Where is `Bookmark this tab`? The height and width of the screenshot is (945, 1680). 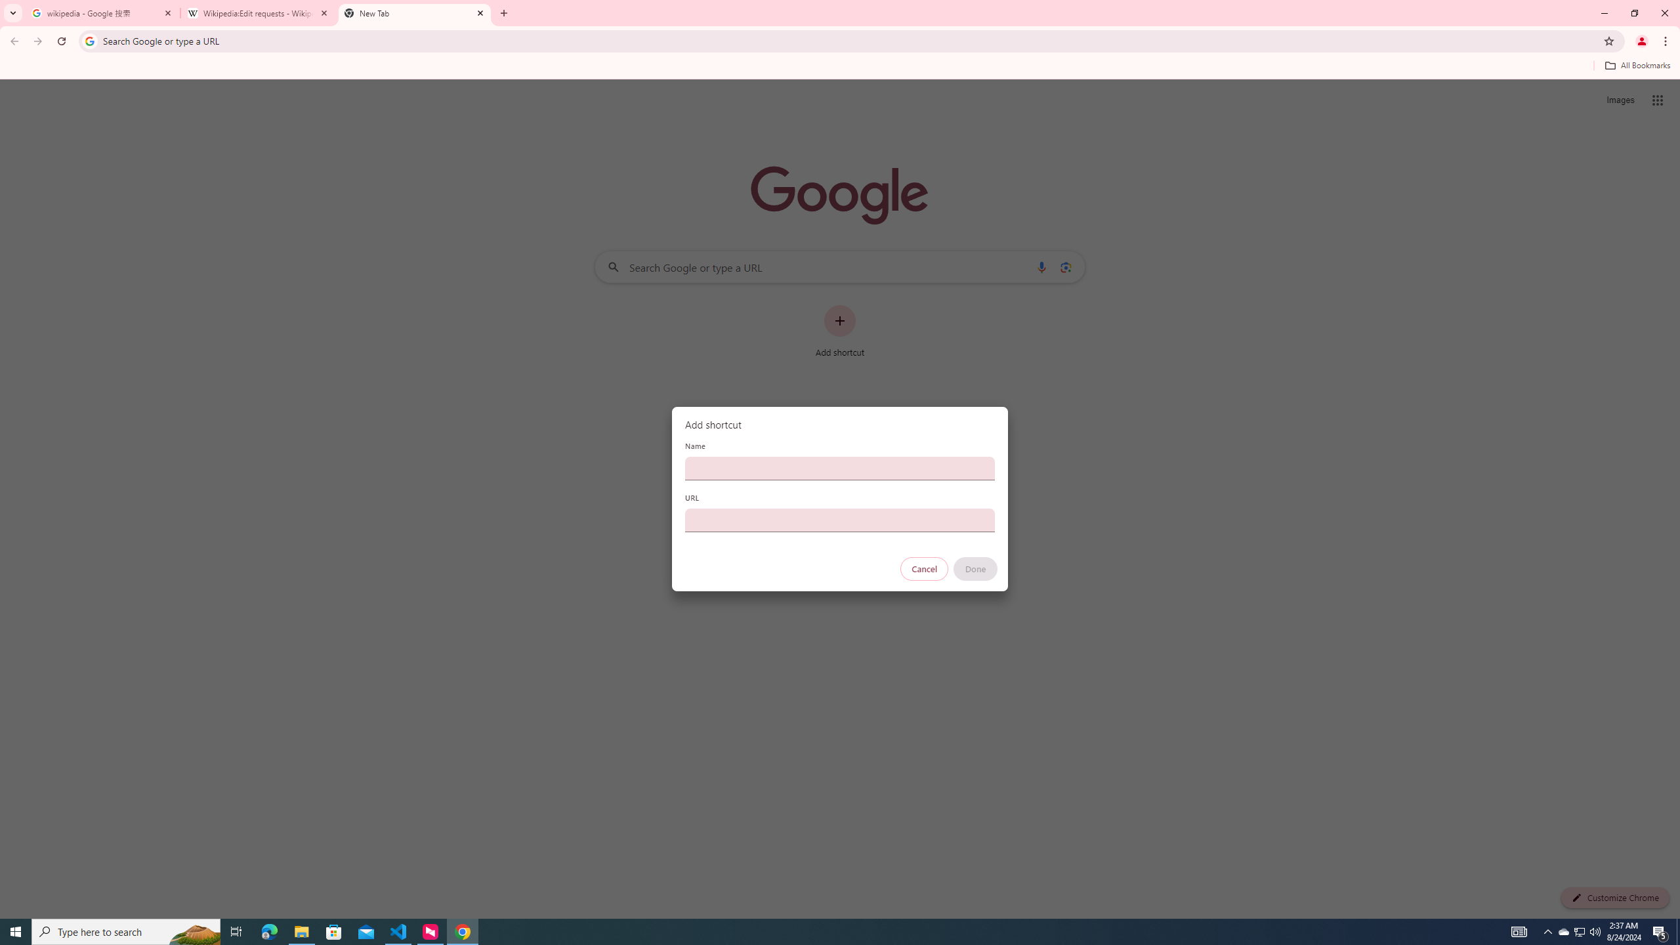
Bookmark this tab is located at coordinates (1608, 41).